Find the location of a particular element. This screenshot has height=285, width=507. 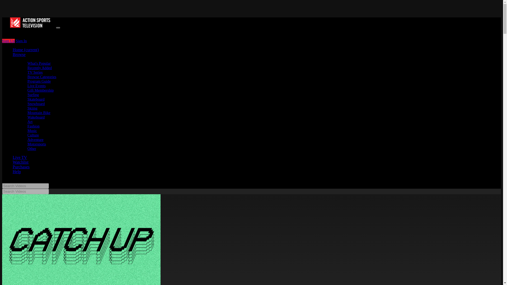

Browse is located at coordinates (19, 54).